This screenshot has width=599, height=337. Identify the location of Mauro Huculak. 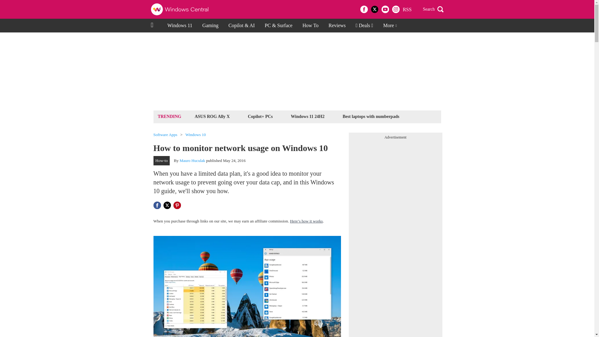
(192, 160).